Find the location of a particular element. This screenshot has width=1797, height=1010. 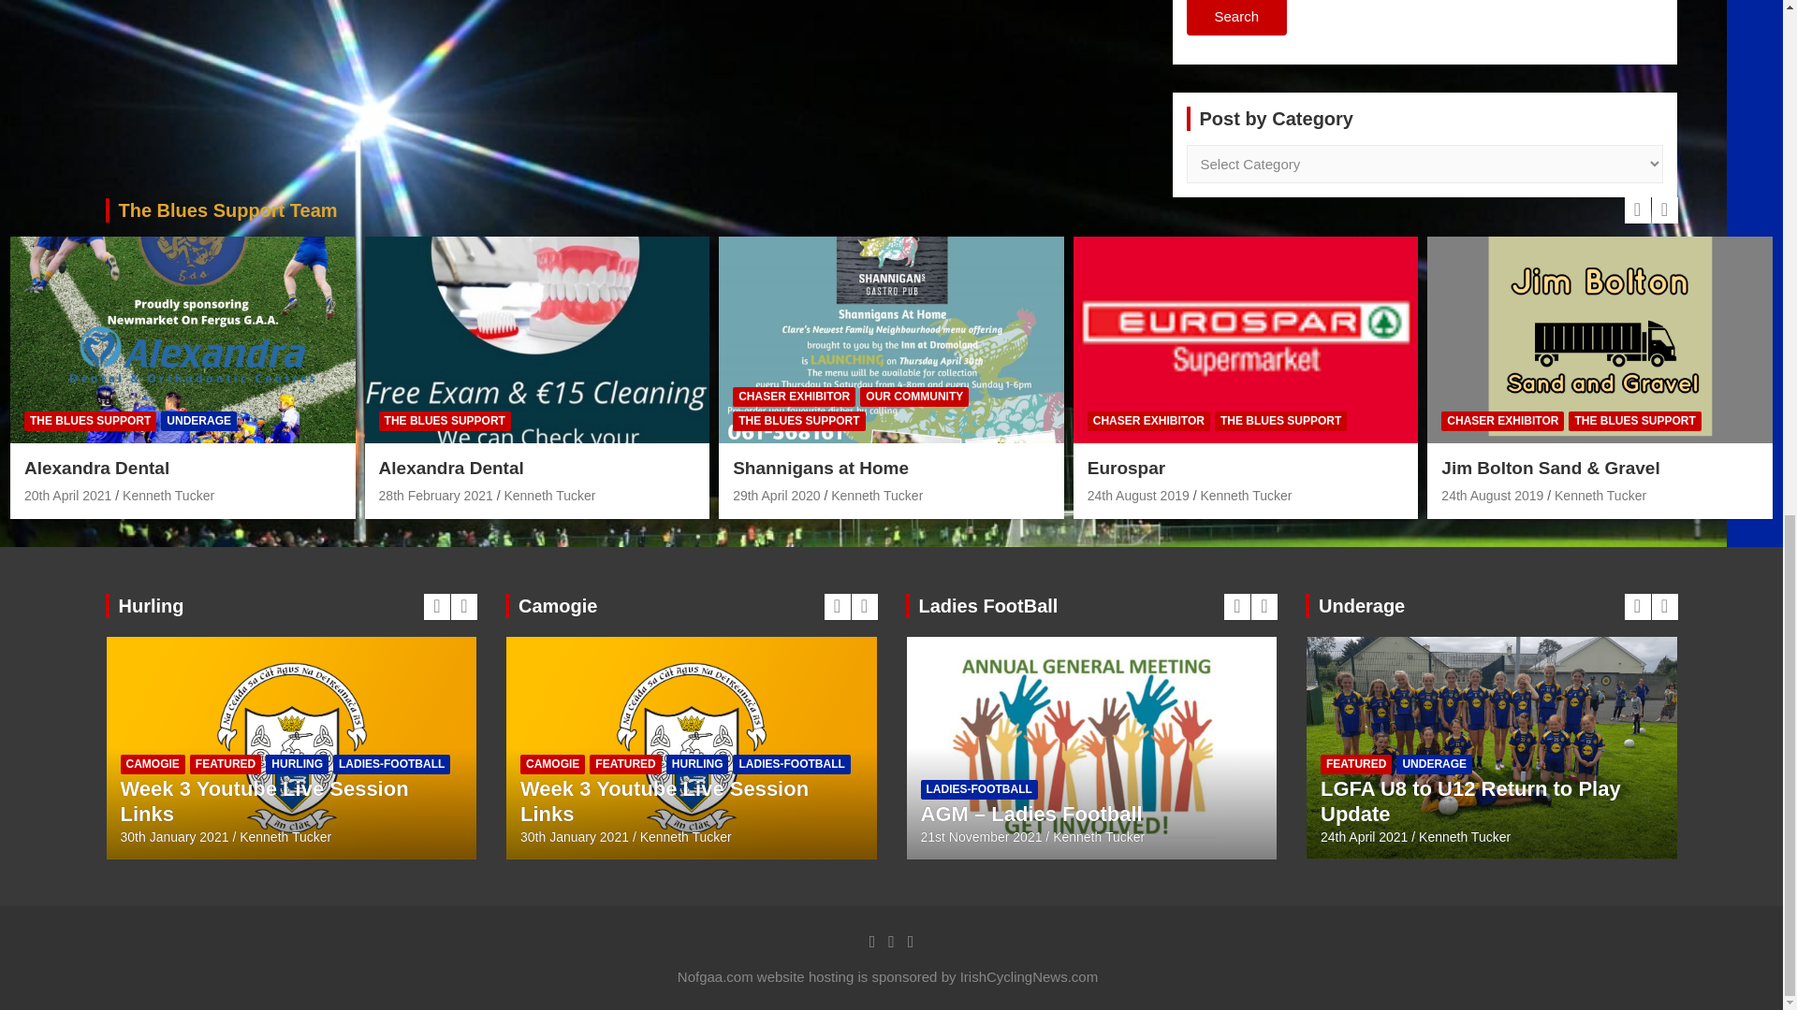

Shannigans at Home is located at coordinates (776, 495).